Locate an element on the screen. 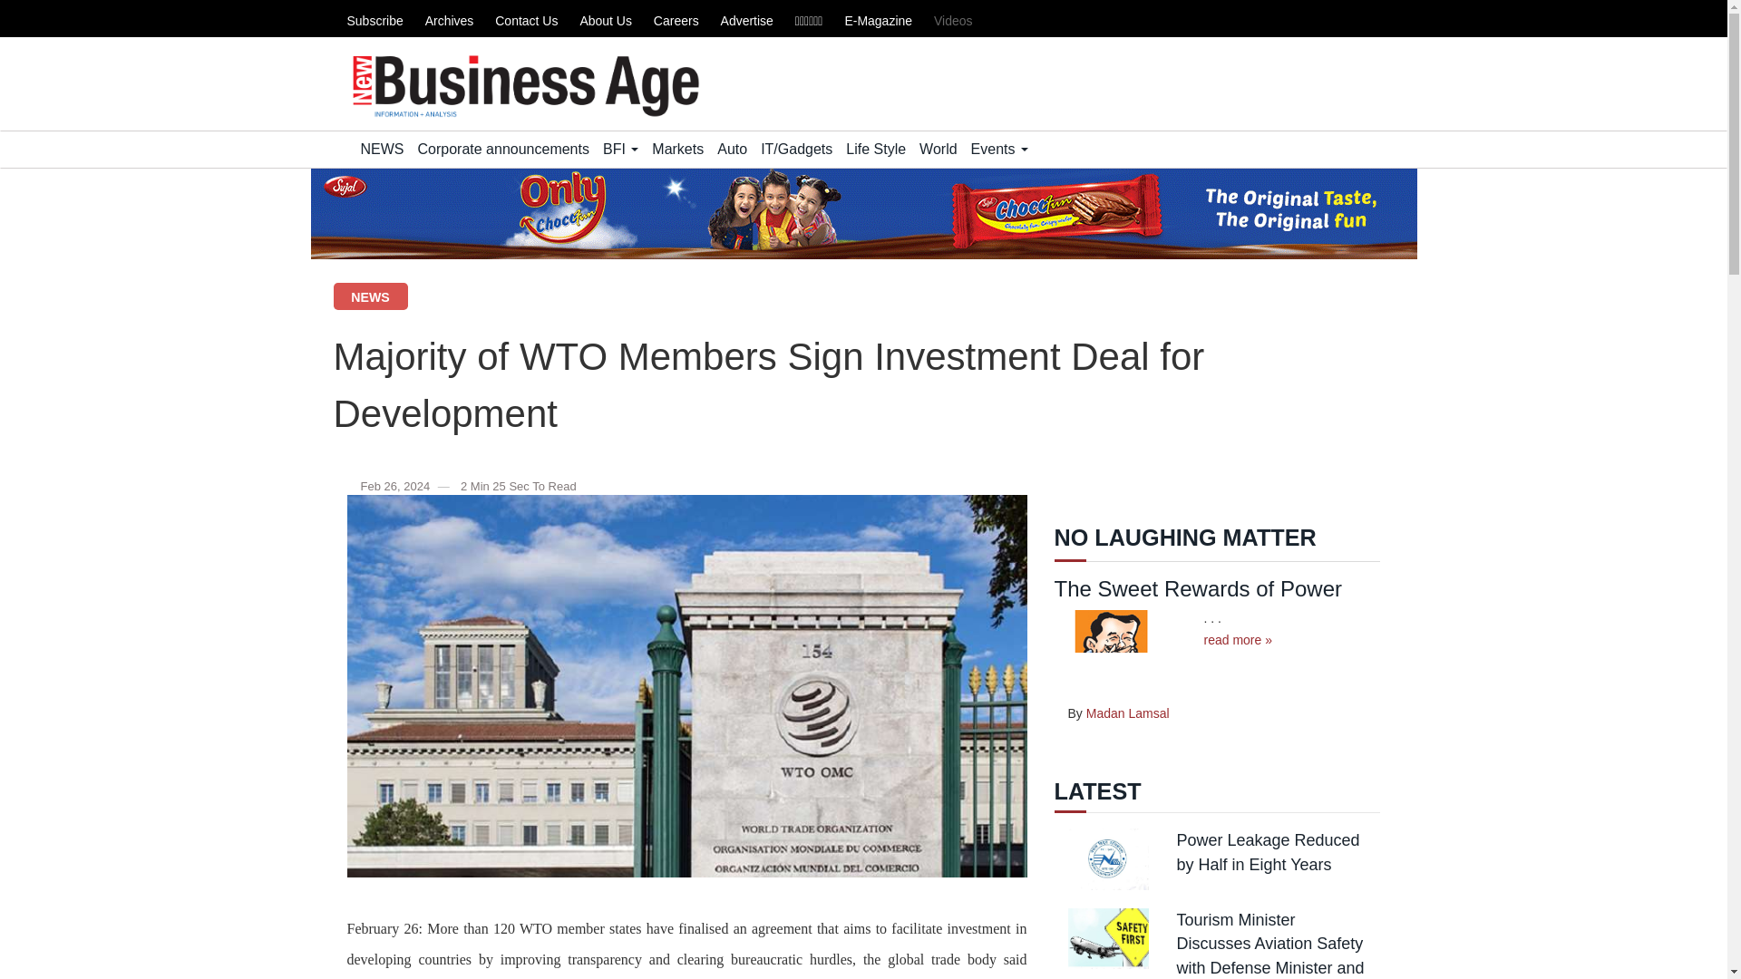  Contact Us is located at coordinates (526, 21).